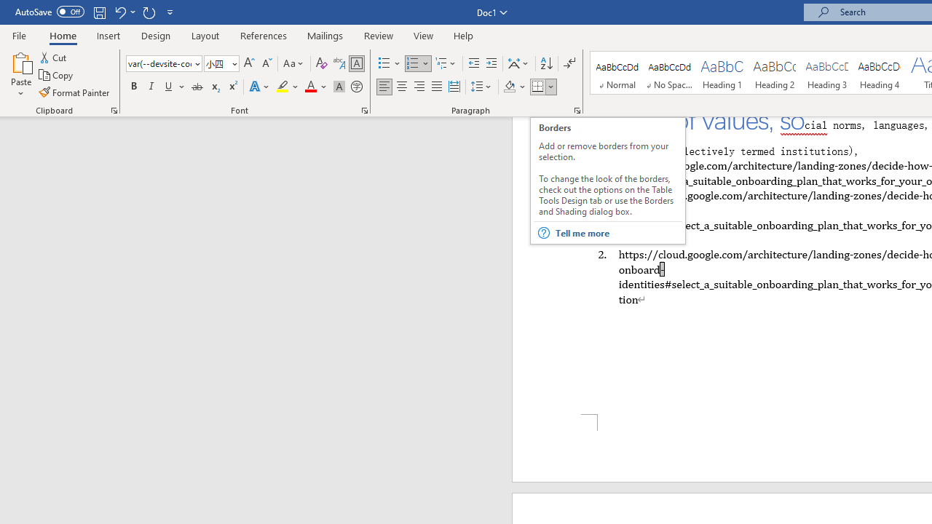  What do you see at coordinates (617, 233) in the screenshot?
I see `Tell me more` at bounding box center [617, 233].